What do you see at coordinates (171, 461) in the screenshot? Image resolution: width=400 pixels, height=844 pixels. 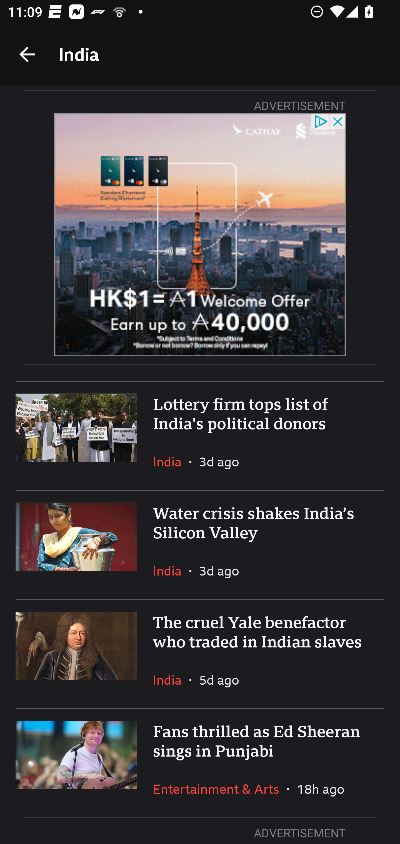 I see `India In the section India` at bounding box center [171, 461].